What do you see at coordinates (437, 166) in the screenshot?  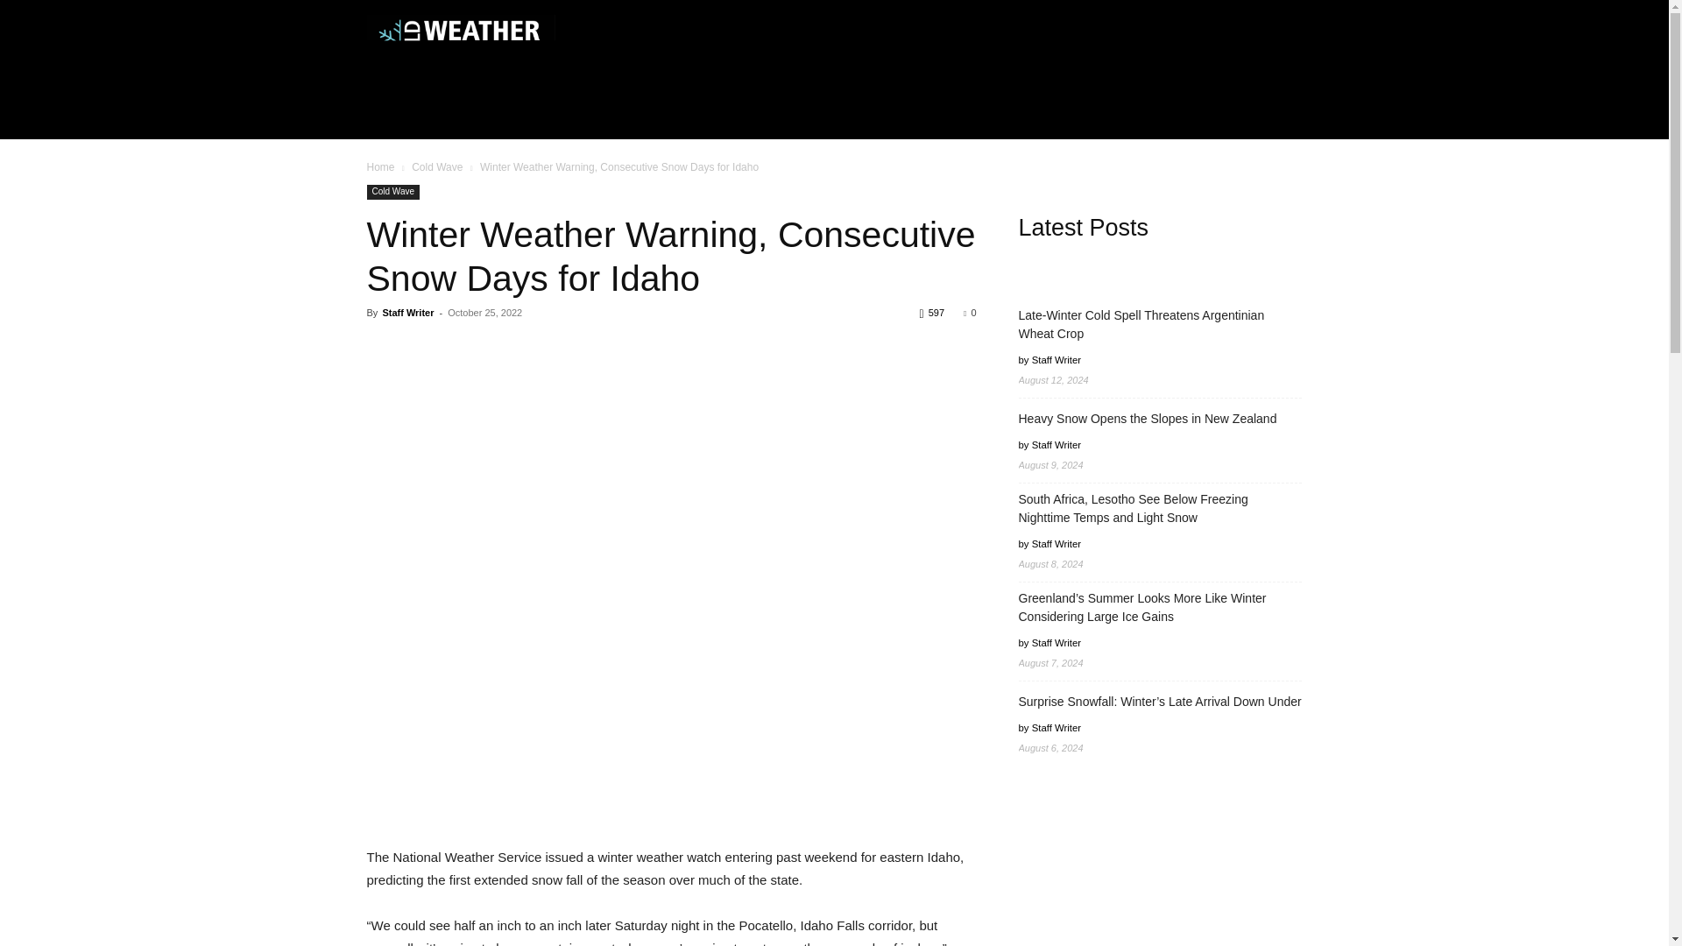 I see `View all posts in Cold Wave` at bounding box center [437, 166].